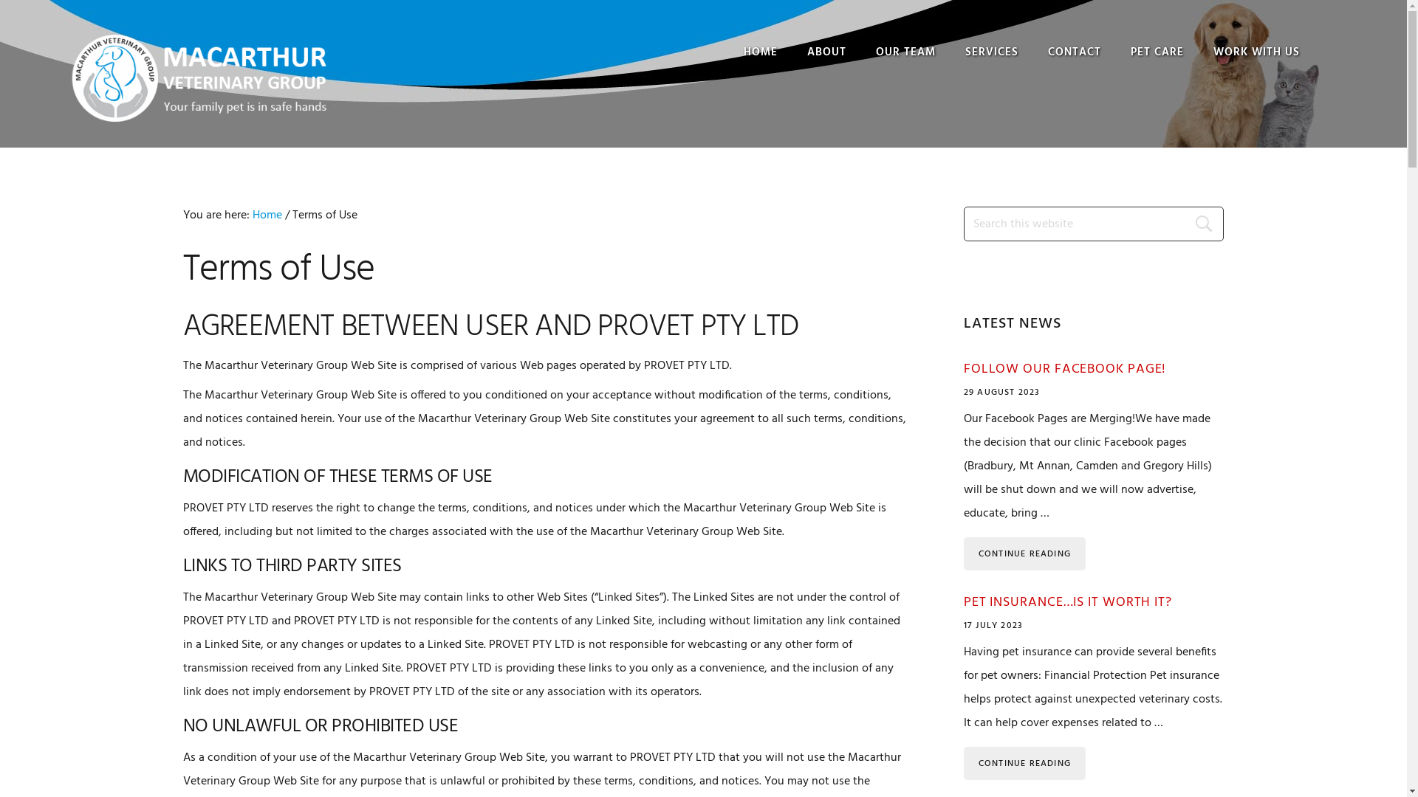 Image resolution: width=1418 pixels, height=797 pixels. I want to click on CONTINUE READING, so click(1025, 763).